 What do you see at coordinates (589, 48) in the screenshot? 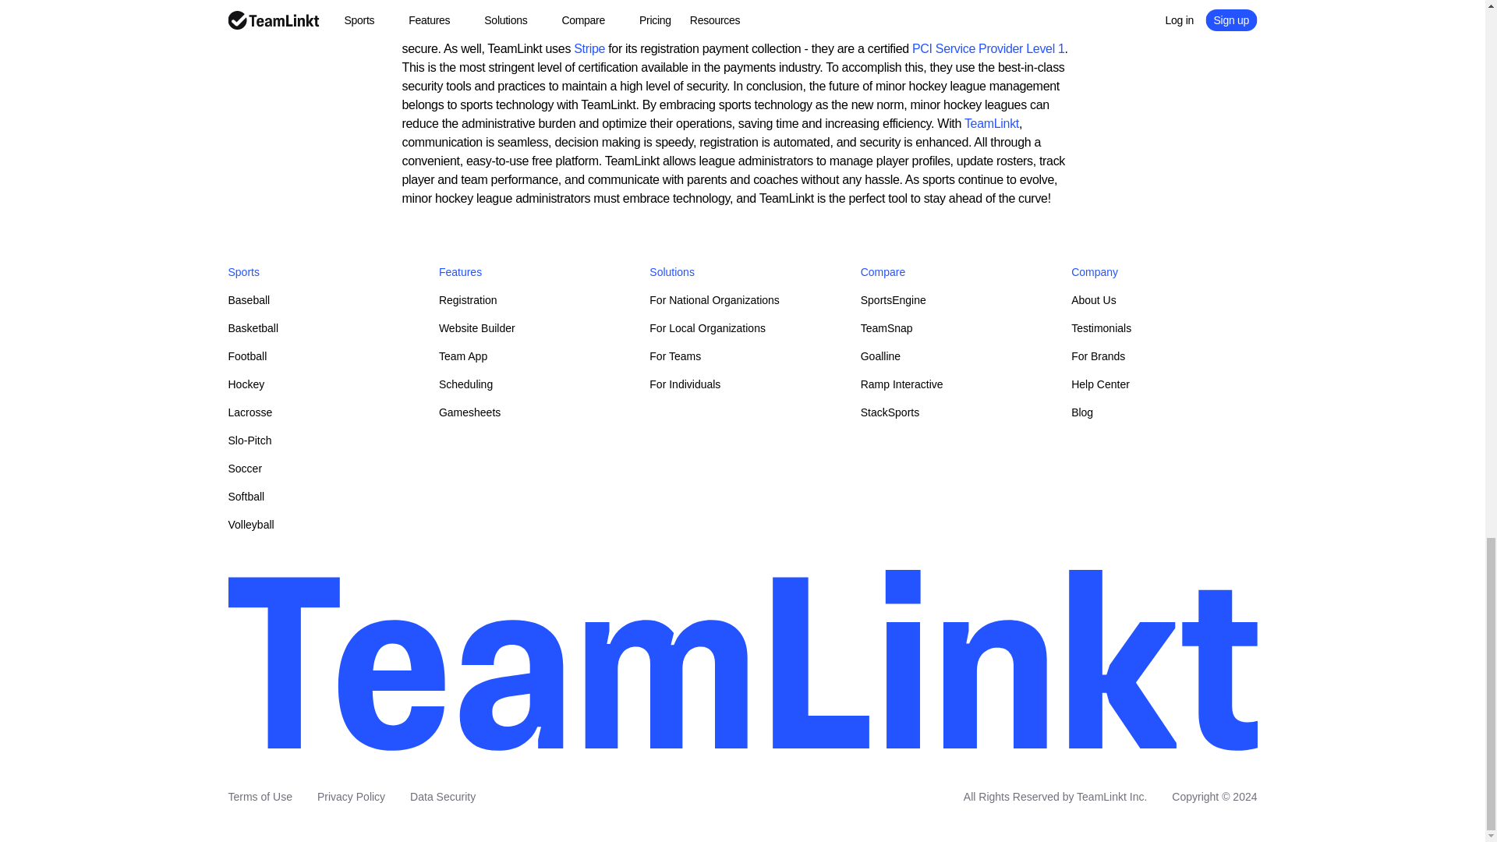
I see `Stripe` at bounding box center [589, 48].